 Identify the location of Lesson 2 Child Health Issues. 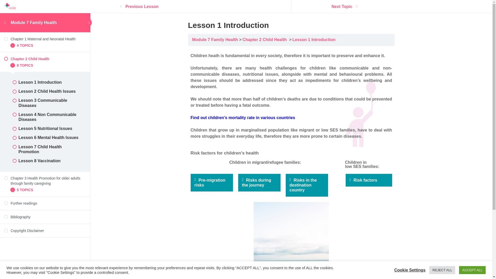
(45, 91).